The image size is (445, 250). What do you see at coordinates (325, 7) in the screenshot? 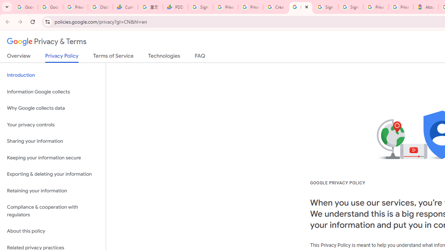
I see `Sign in - Google Accounts` at bounding box center [325, 7].